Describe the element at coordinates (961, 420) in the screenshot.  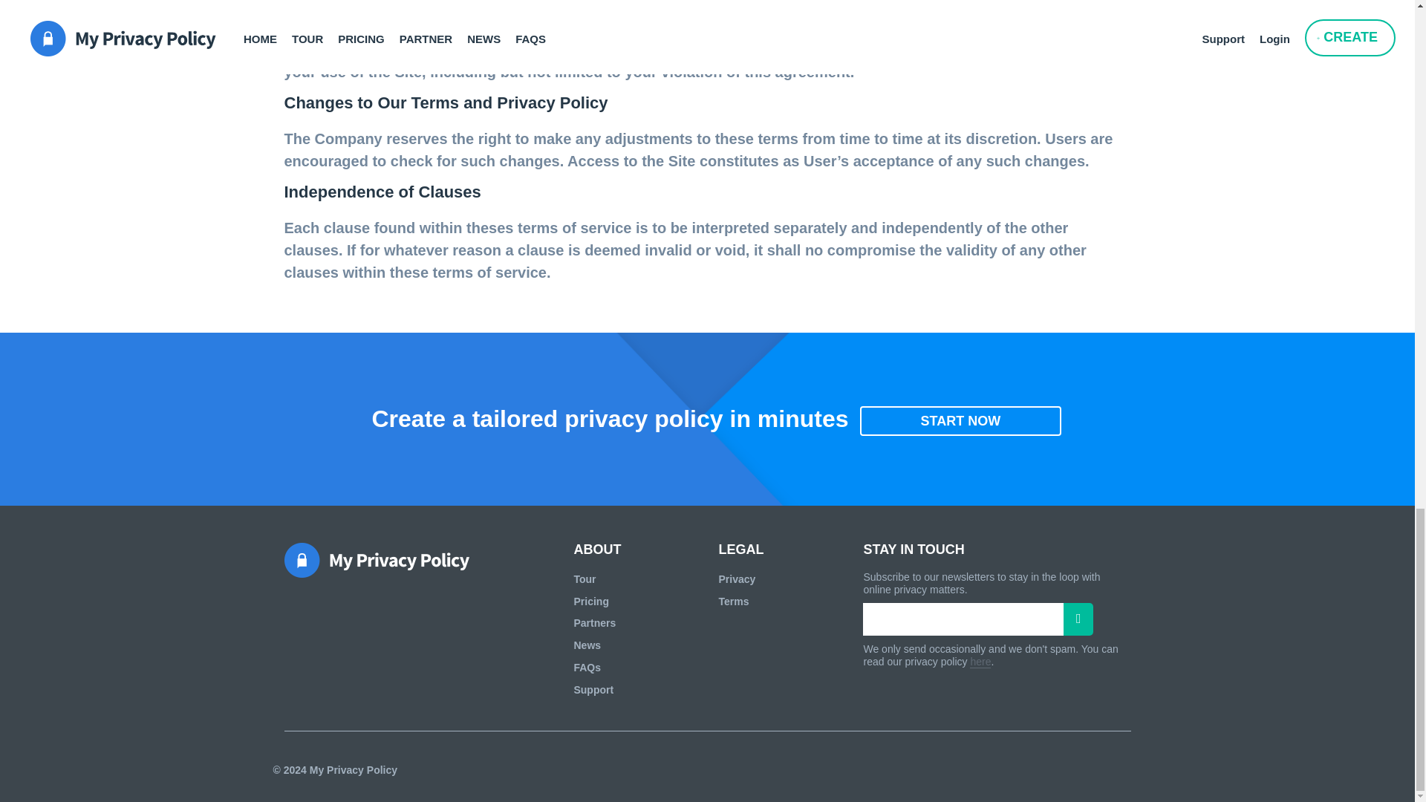
I see `START NOW` at that location.